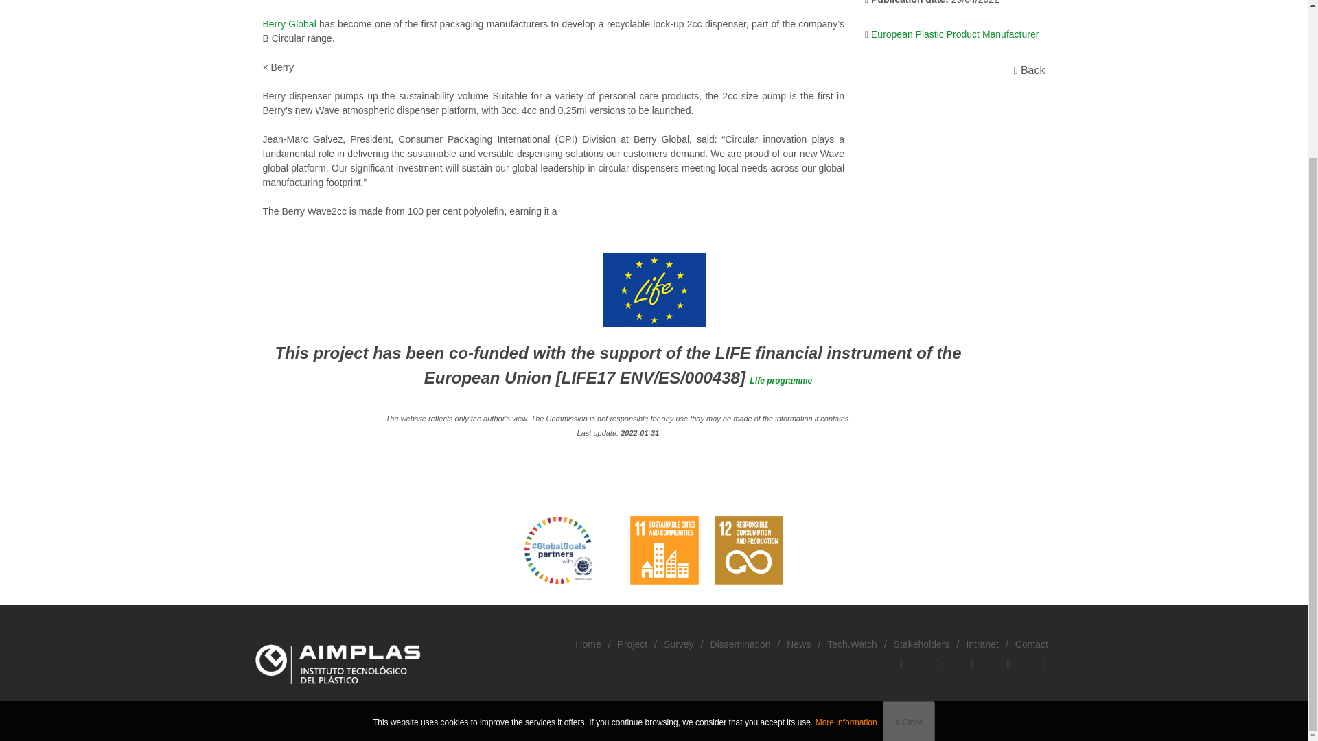 This screenshot has height=741, width=1318. What do you see at coordinates (261, 24) in the screenshot?
I see `Berry Global` at bounding box center [261, 24].